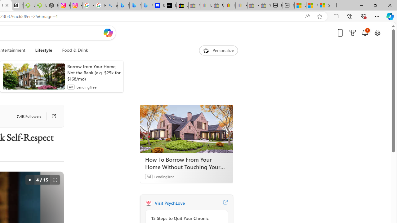  I want to click on Press Room - eBay Inc. - Sleeping, so click(253, 6).